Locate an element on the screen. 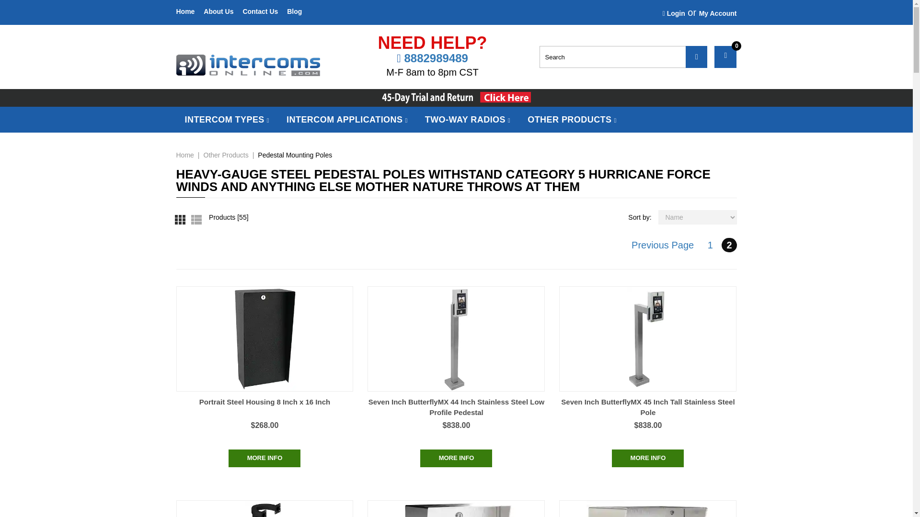 This screenshot has width=920, height=517. 0 is located at coordinates (725, 56).